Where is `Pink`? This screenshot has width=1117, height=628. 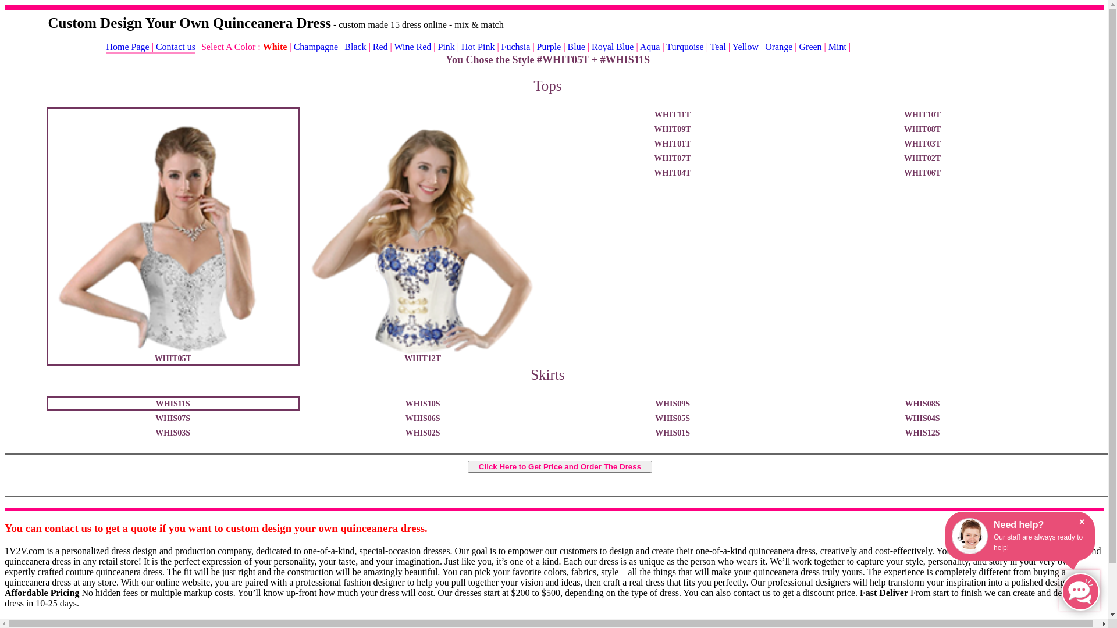
Pink is located at coordinates (447, 47).